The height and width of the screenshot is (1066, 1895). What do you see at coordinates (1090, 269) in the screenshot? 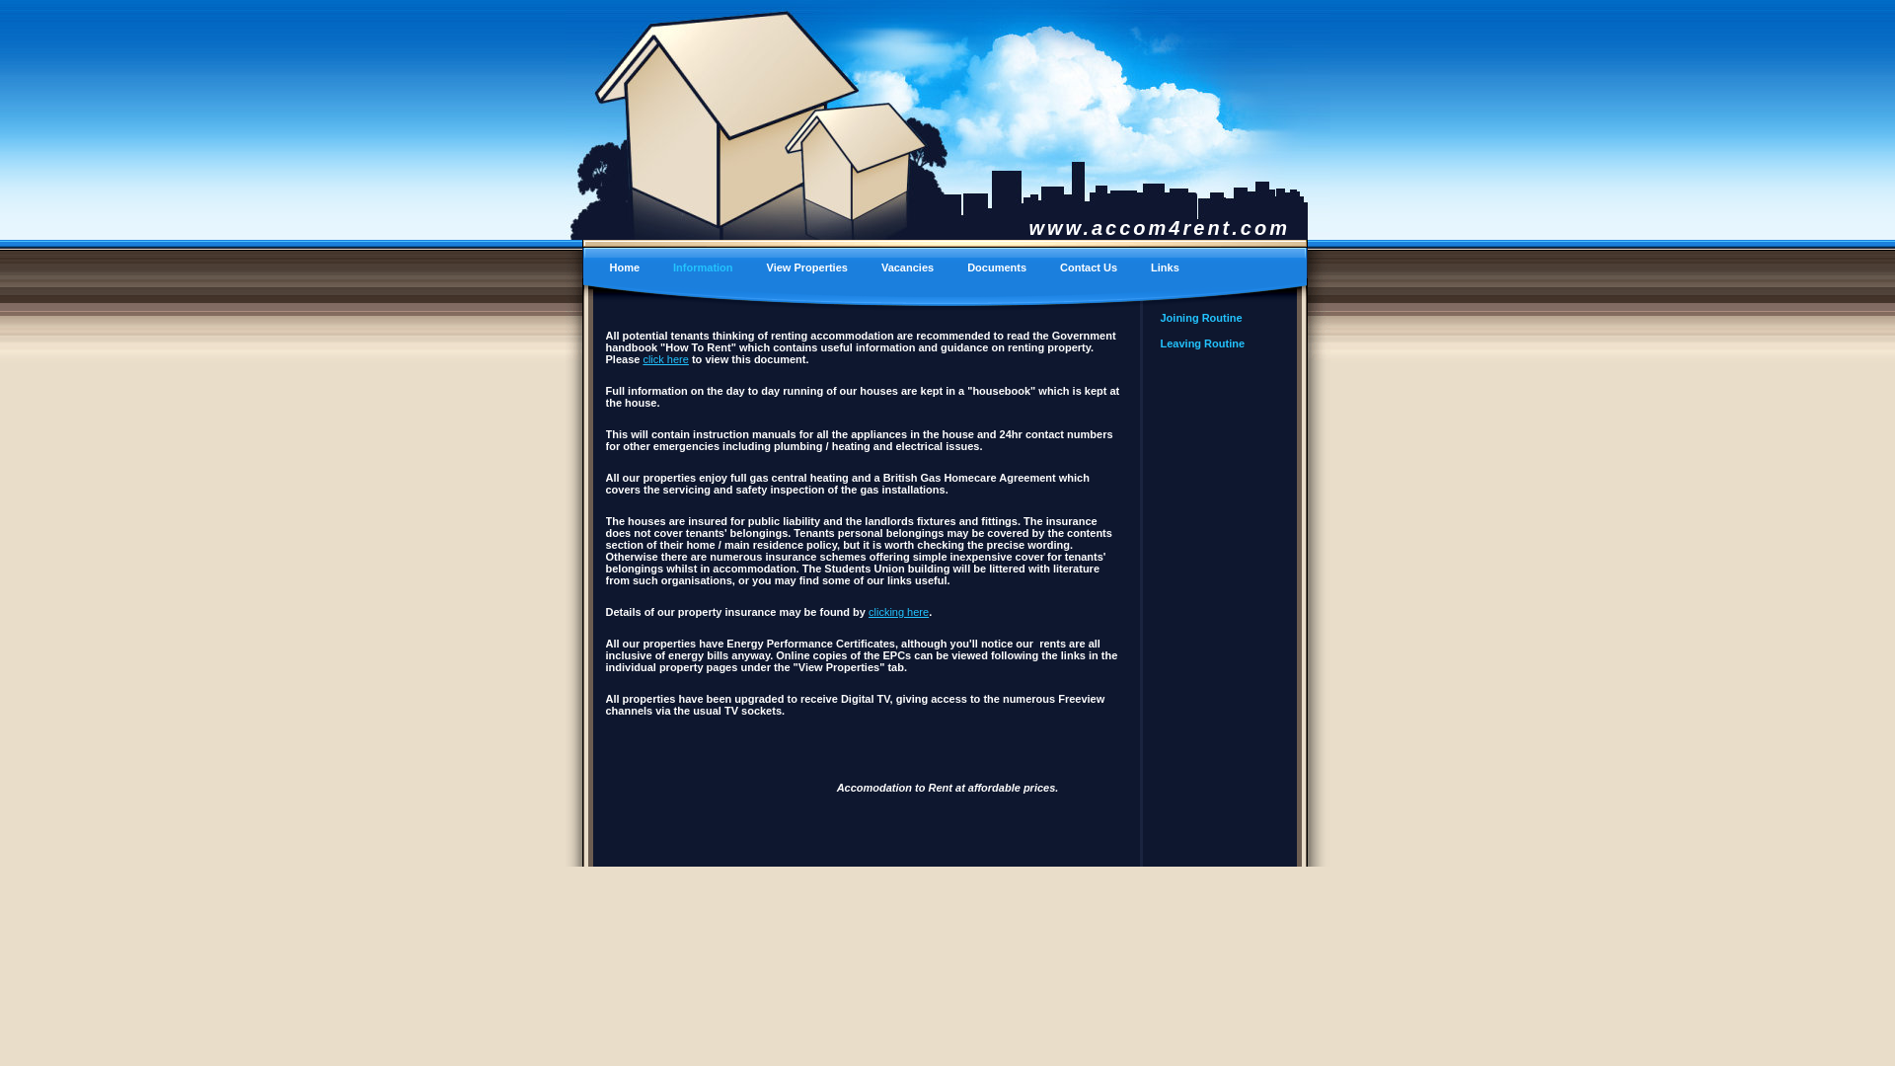
I see `Contact Us` at bounding box center [1090, 269].